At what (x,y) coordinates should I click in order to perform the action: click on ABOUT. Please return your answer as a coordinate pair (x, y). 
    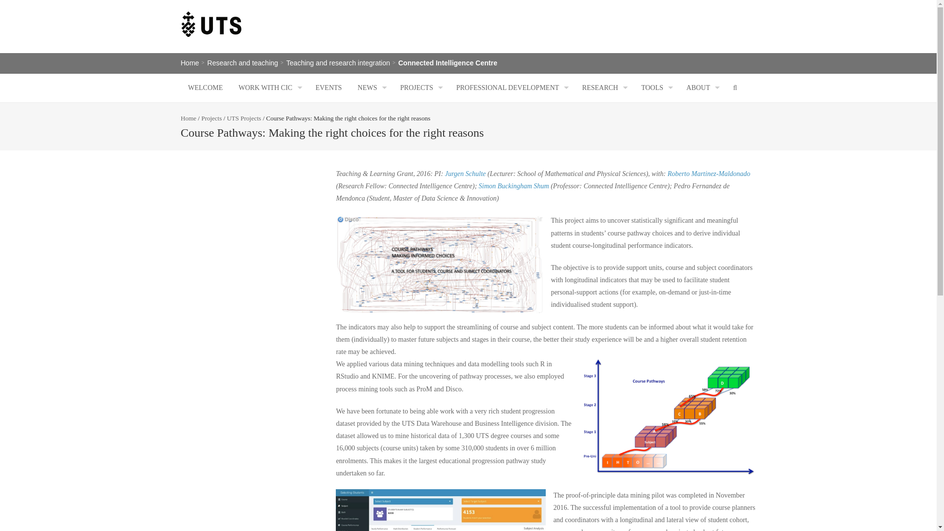
    Looking at the image, I should click on (702, 88).